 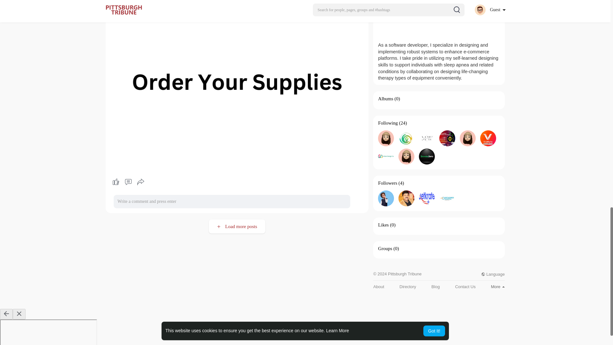 I want to click on Comments, so click(x=128, y=182).